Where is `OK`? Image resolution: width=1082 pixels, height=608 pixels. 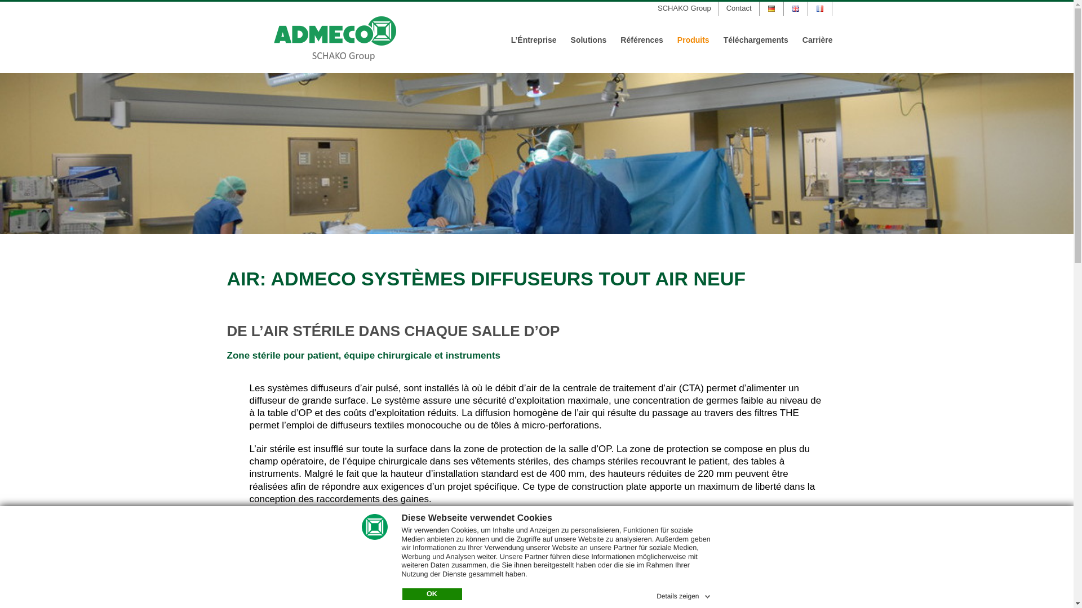 OK is located at coordinates (432, 594).